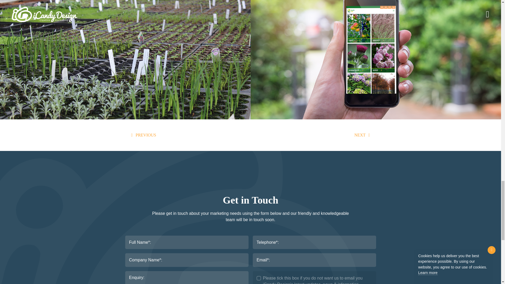 The height and width of the screenshot is (284, 505). Describe the element at coordinates (143, 135) in the screenshot. I see `PREVIOUS` at that location.